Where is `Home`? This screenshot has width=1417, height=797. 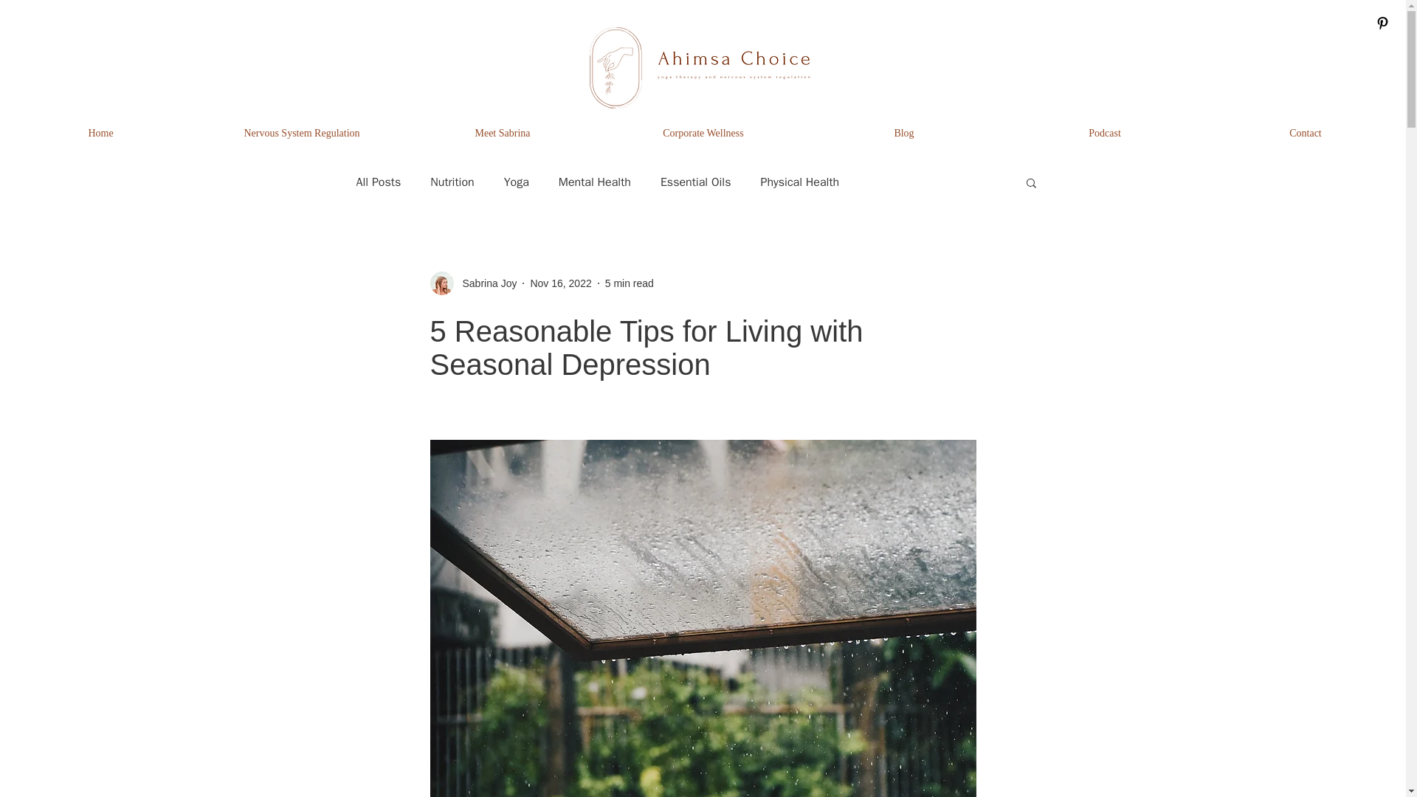
Home is located at coordinates (100, 133).